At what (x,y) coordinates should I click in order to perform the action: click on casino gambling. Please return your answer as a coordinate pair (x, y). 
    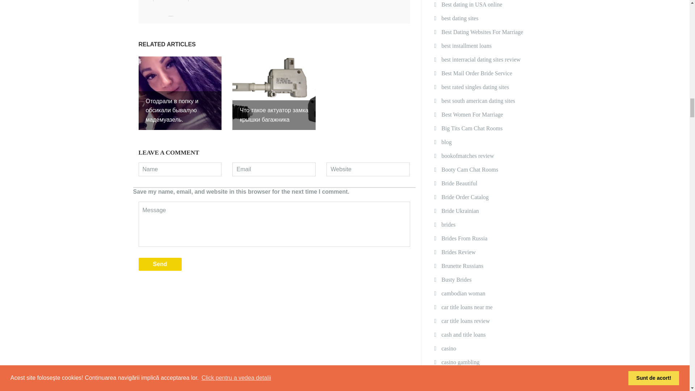
    Looking at the image, I should click on (460, 362).